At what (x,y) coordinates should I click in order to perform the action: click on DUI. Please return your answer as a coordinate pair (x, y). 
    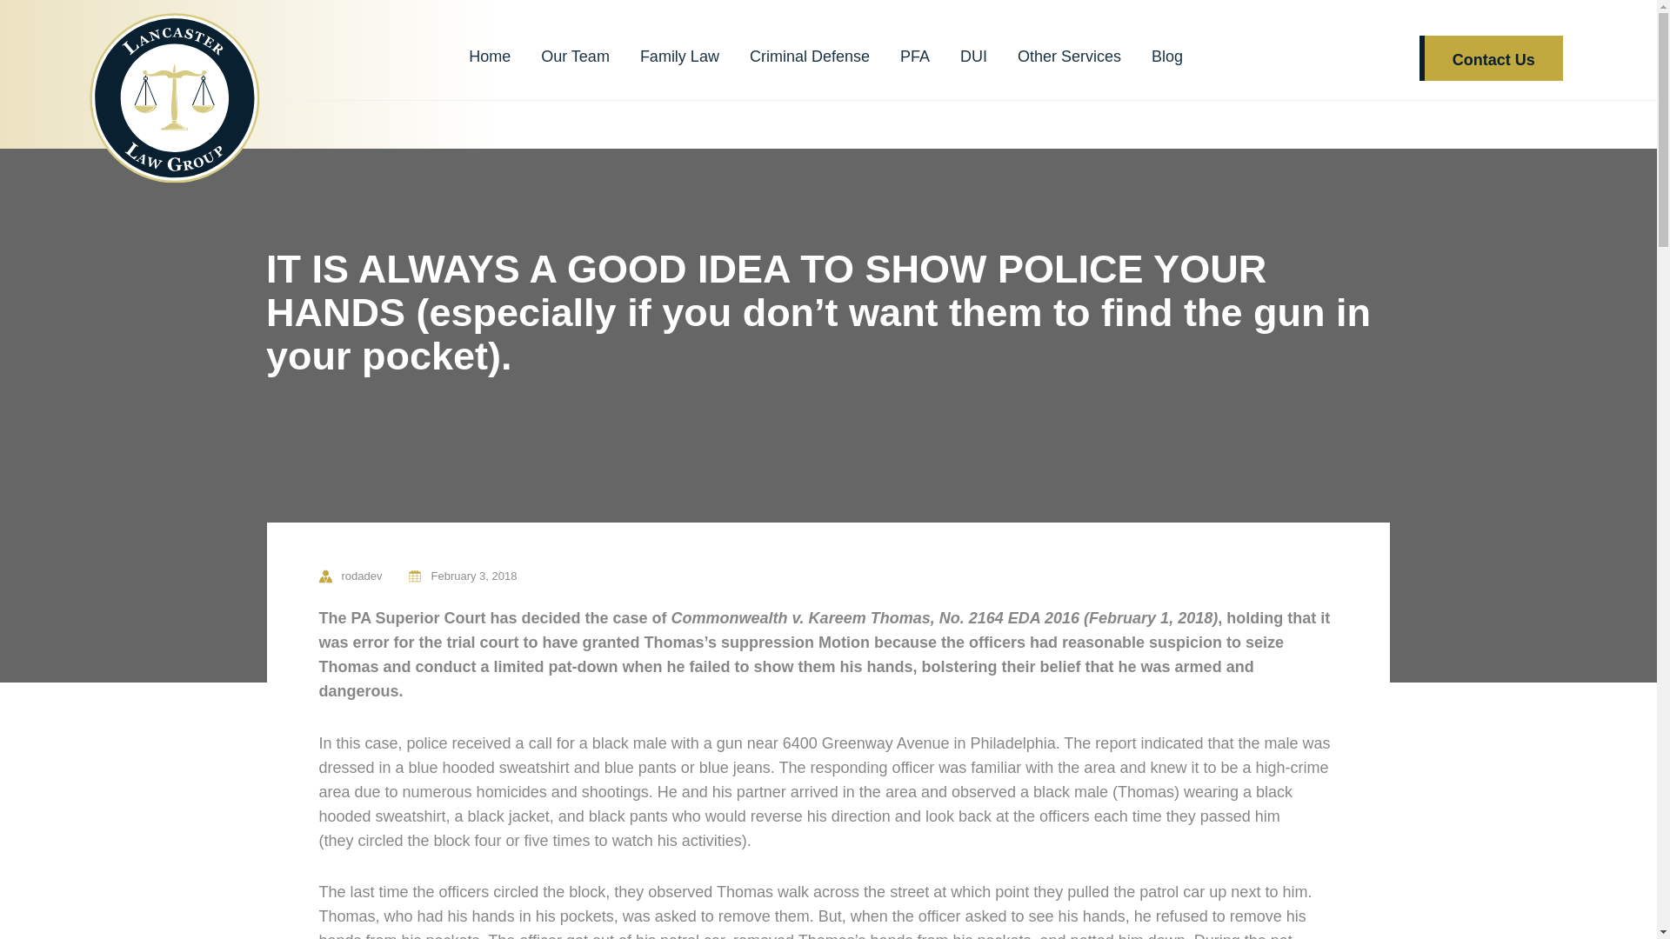
    Looking at the image, I should click on (973, 56).